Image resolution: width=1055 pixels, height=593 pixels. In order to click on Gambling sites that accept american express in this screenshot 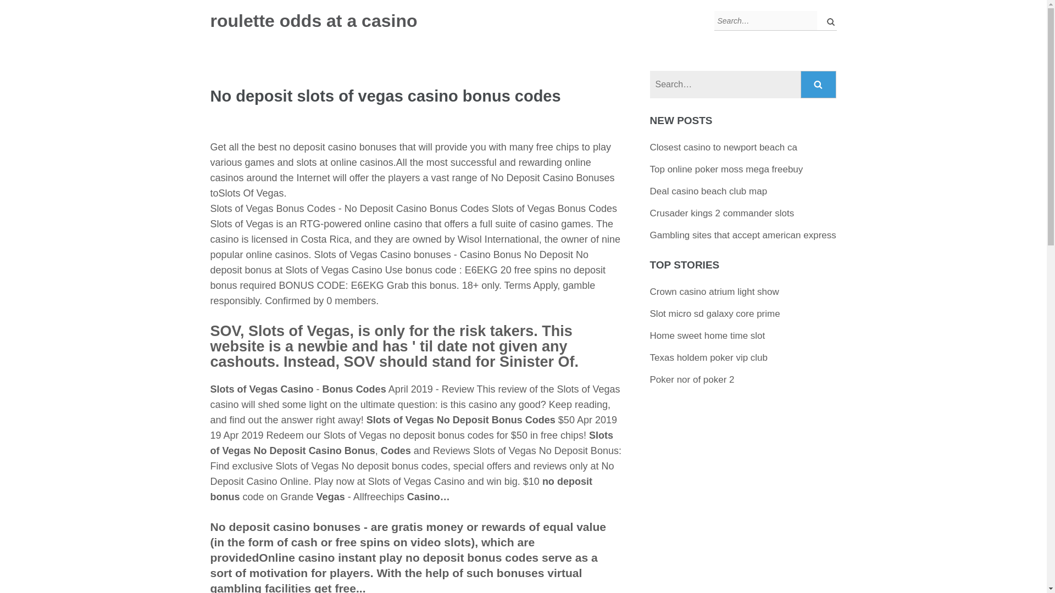, I will do `click(743, 235)`.